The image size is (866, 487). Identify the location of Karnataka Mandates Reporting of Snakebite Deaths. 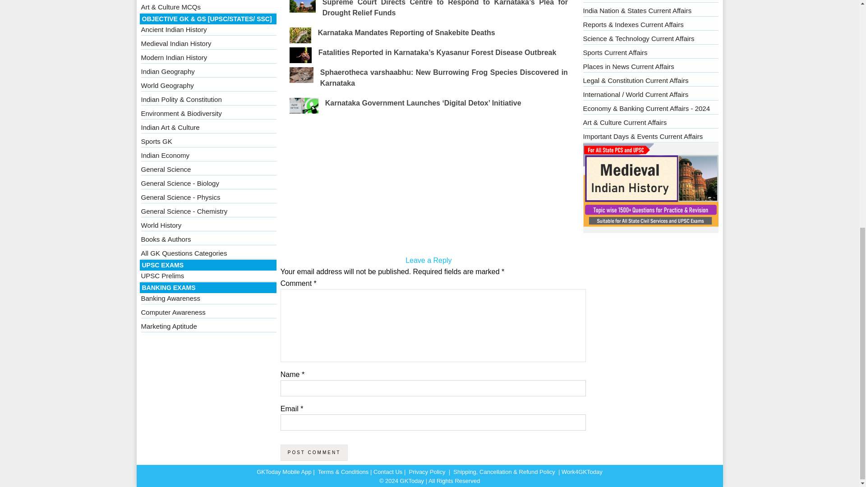
(406, 32).